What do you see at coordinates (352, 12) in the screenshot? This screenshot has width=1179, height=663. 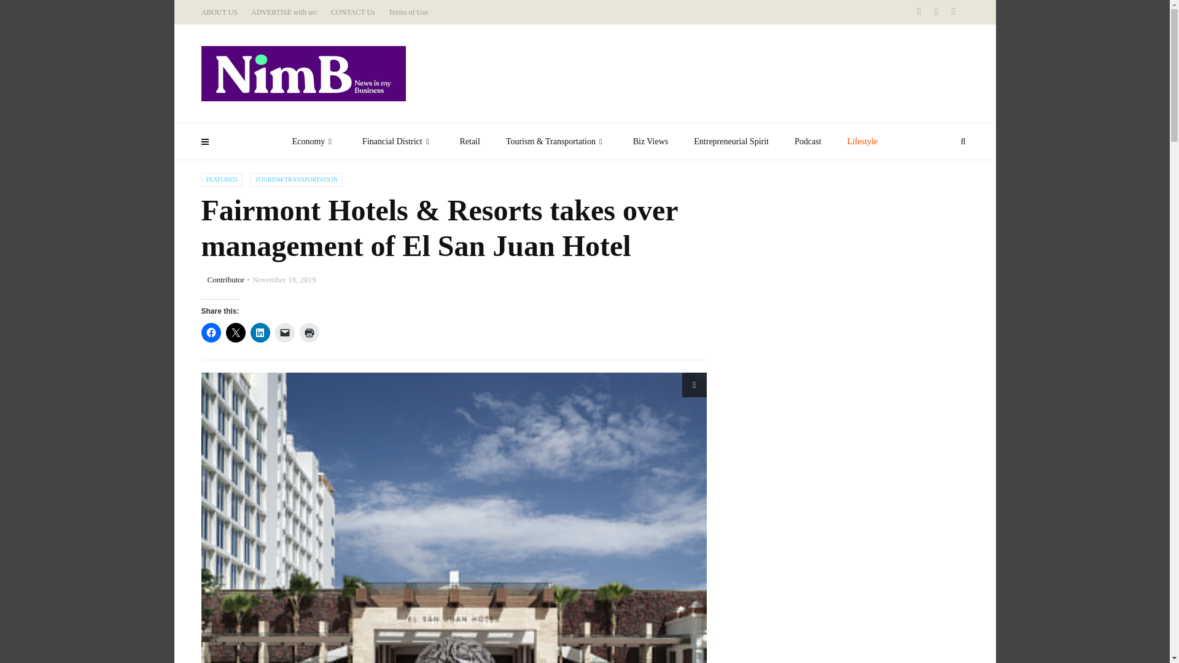 I see `CONTACT Us` at bounding box center [352, 12].